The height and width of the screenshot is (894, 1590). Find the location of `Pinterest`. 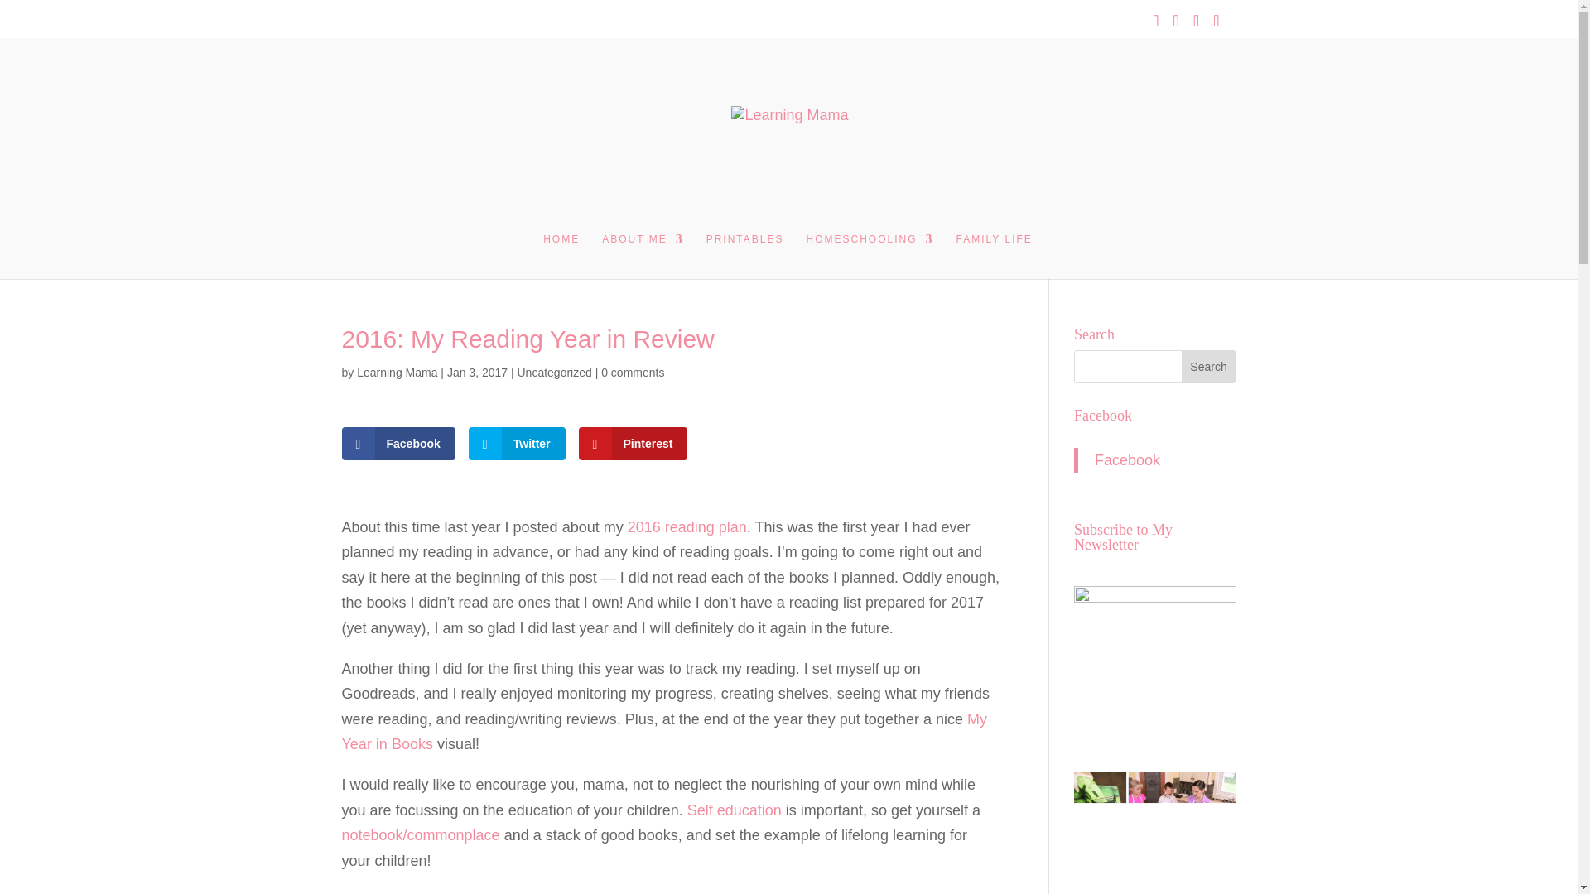

Pinterest is located at coordinates (633, 444).